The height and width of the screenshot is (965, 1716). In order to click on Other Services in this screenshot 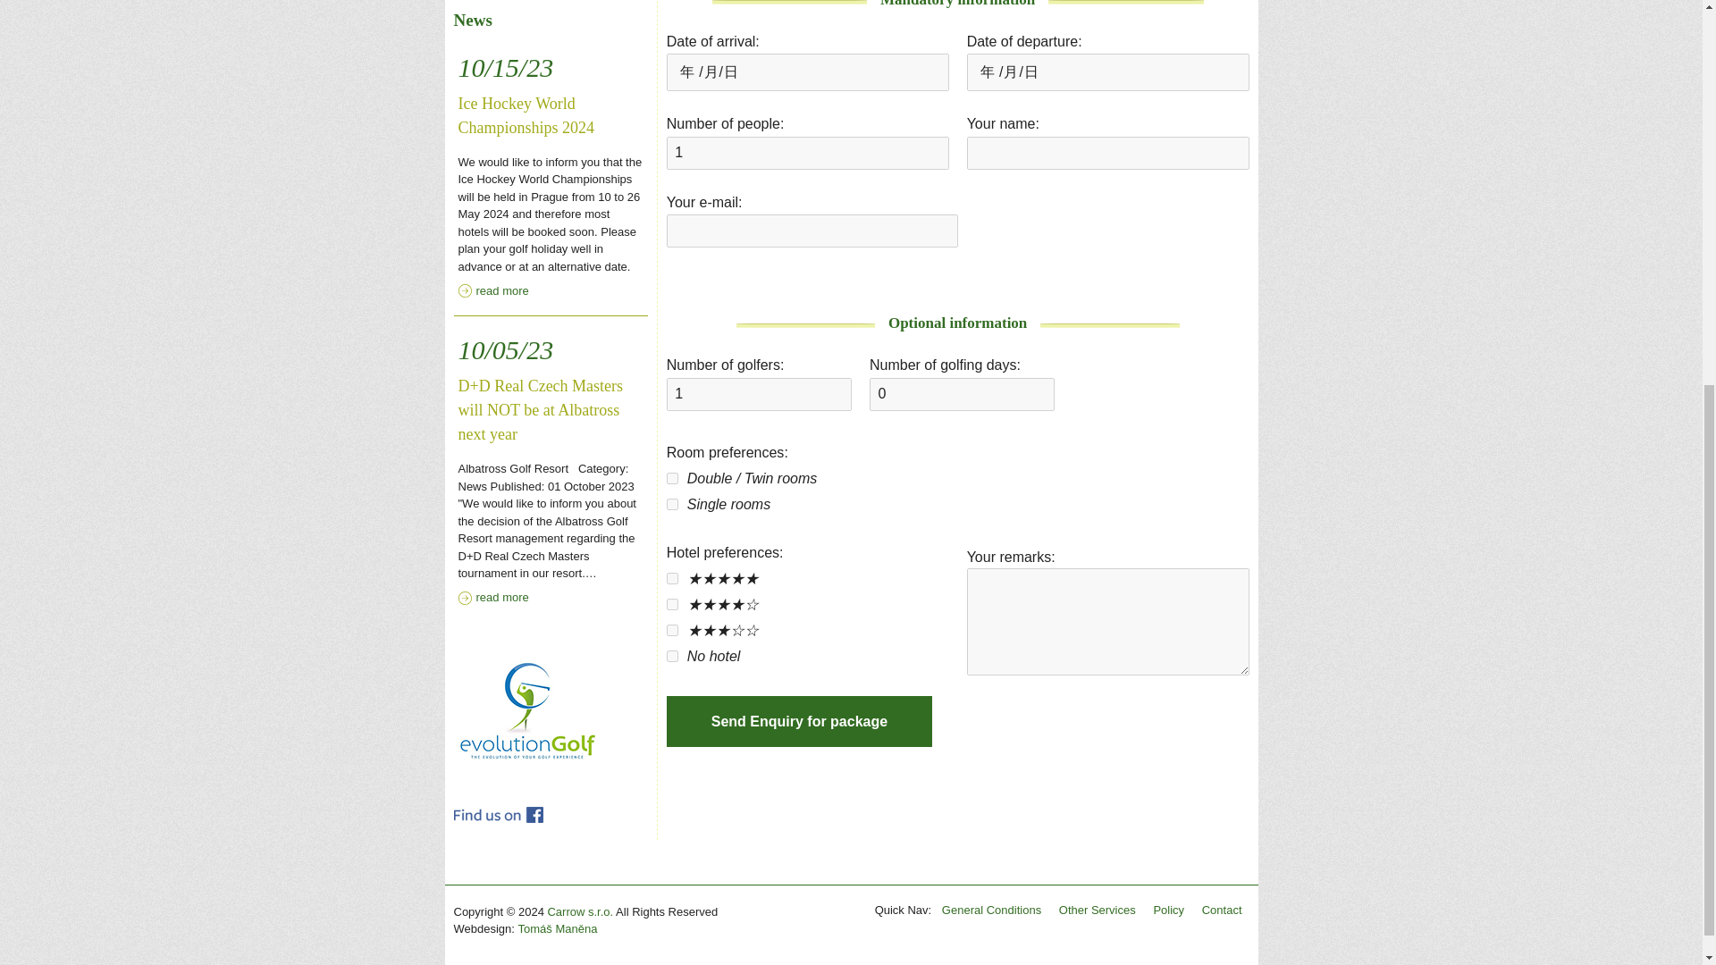, I will do `click(1097, 910)`.